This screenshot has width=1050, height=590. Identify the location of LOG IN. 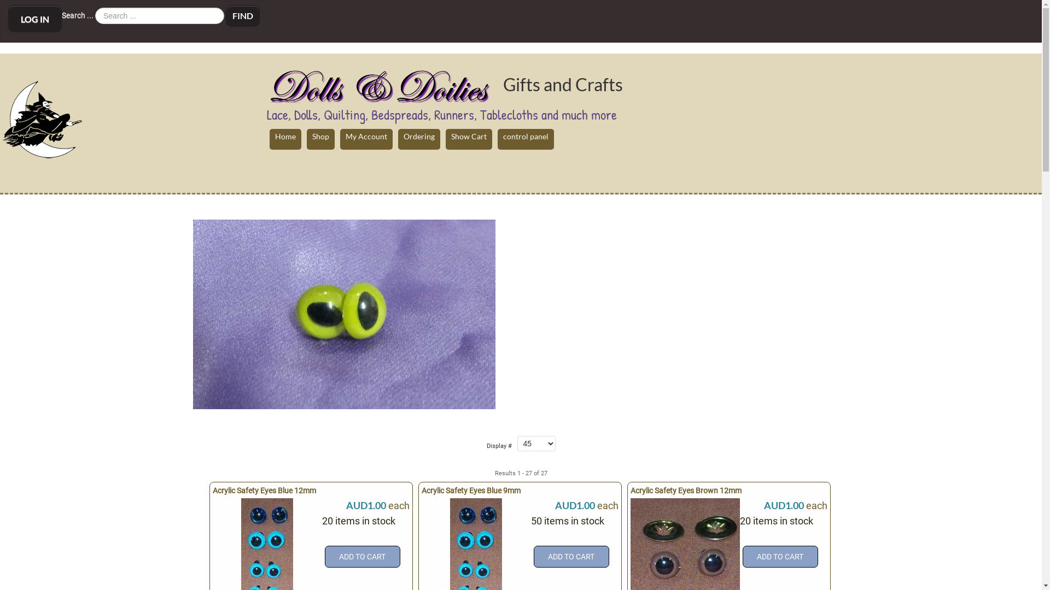
(35, 19).